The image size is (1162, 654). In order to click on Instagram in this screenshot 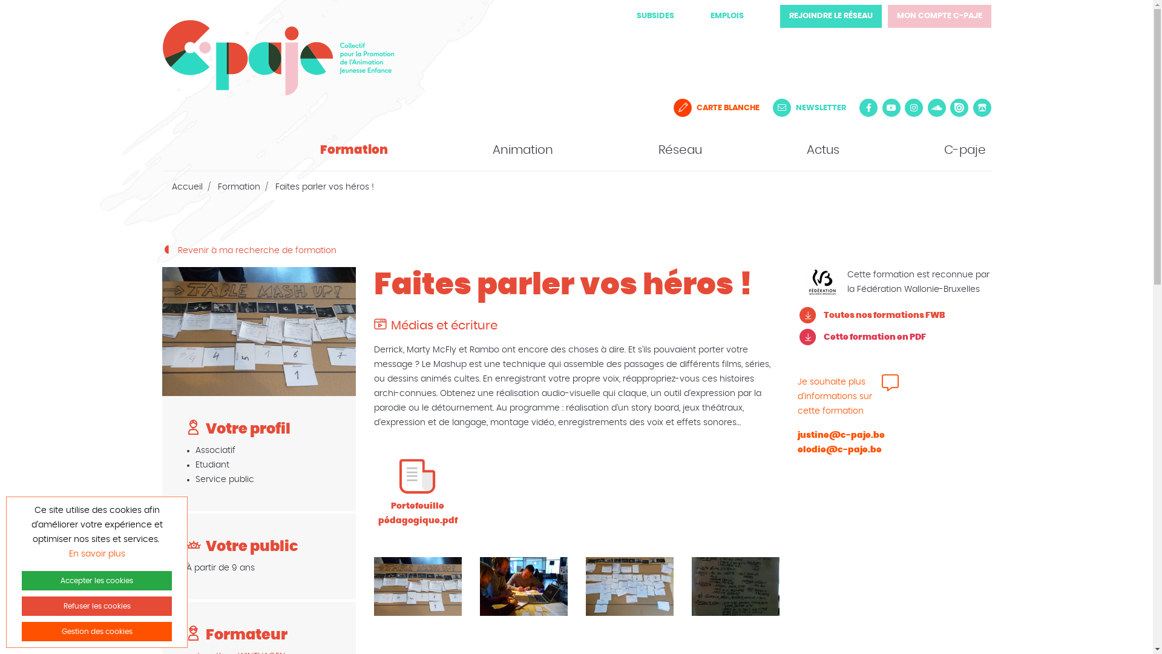, I will do `click(914, 108)`.